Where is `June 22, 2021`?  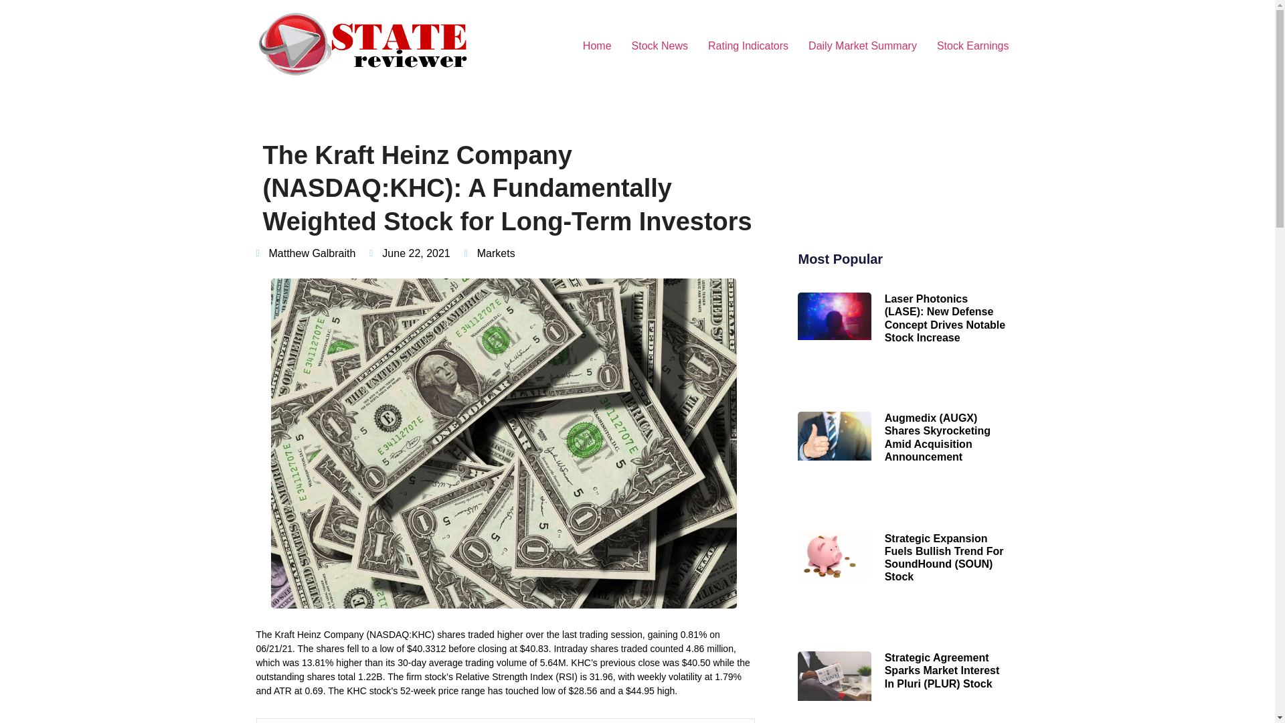
June 22, 2021 is located at coordinates (410, 253).